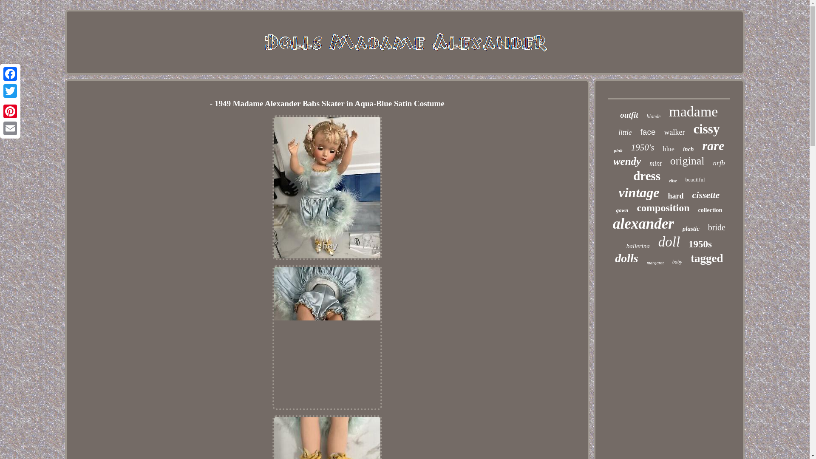  Describe the element at coordinates (688, 150) in the screenshot. I see `inch` at that location.